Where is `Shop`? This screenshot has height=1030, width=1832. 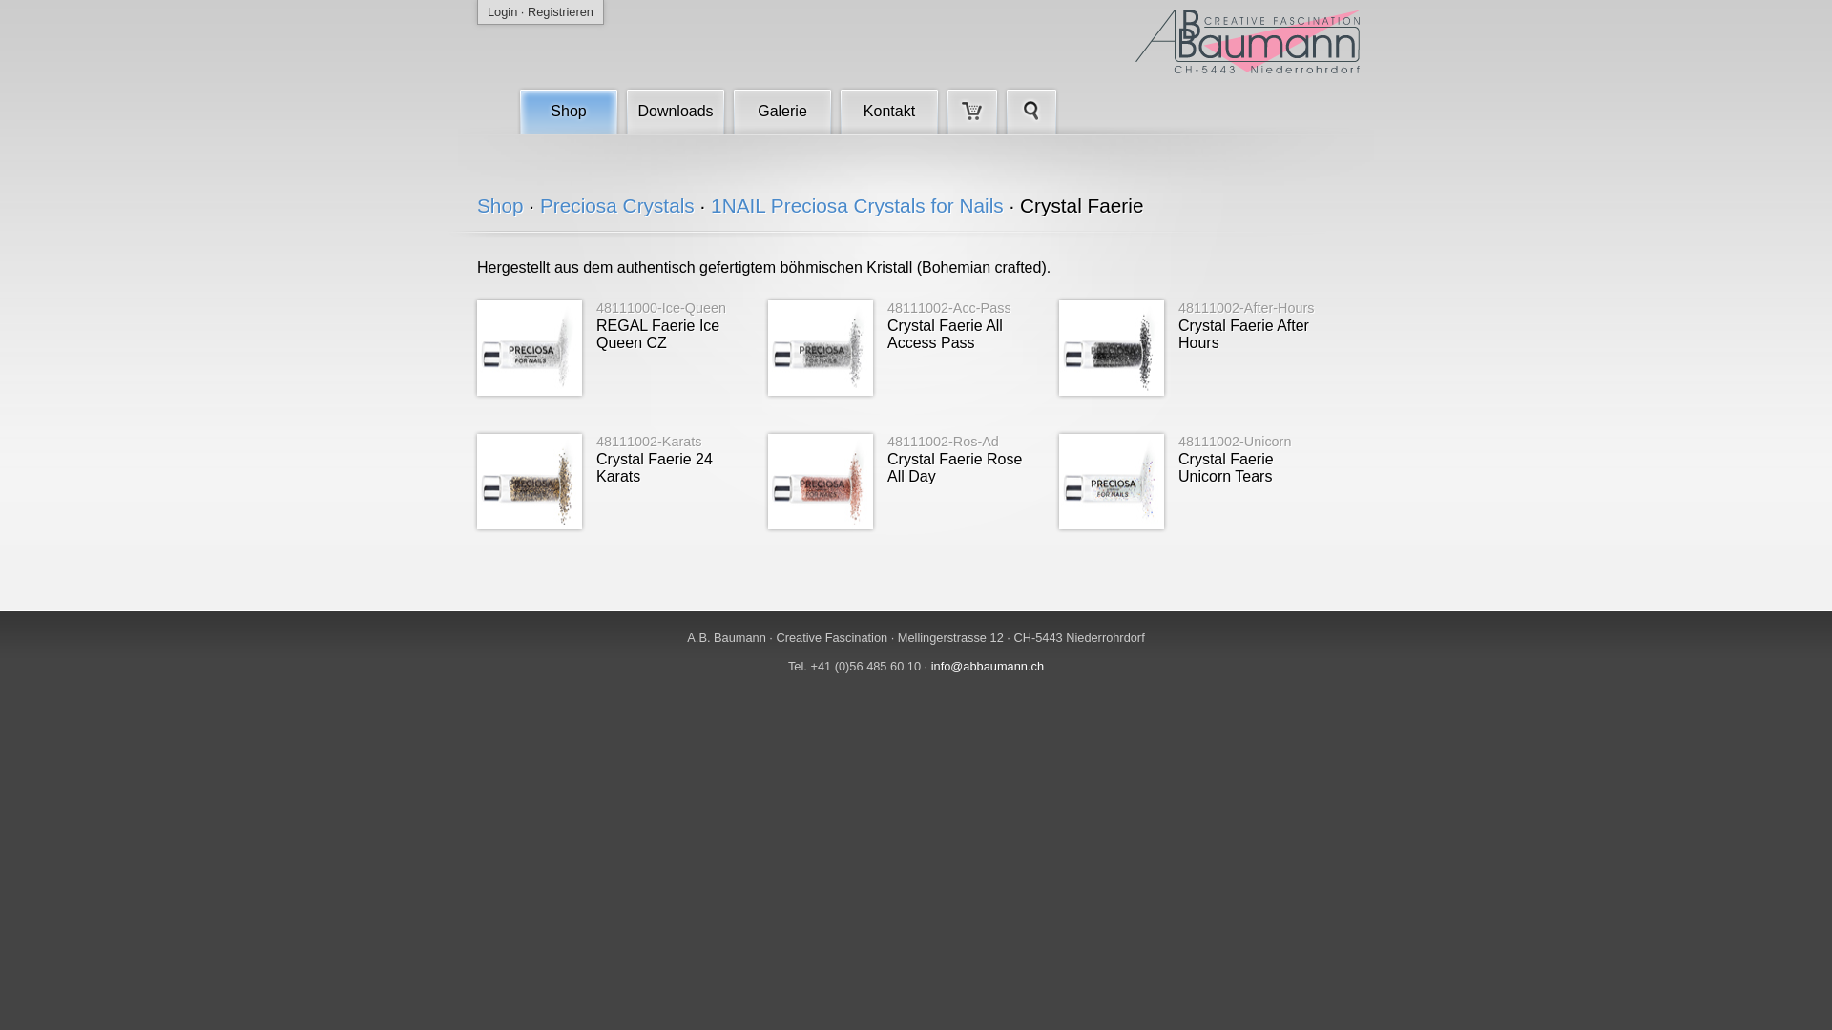
Shop is located at coordinates (569, 110).